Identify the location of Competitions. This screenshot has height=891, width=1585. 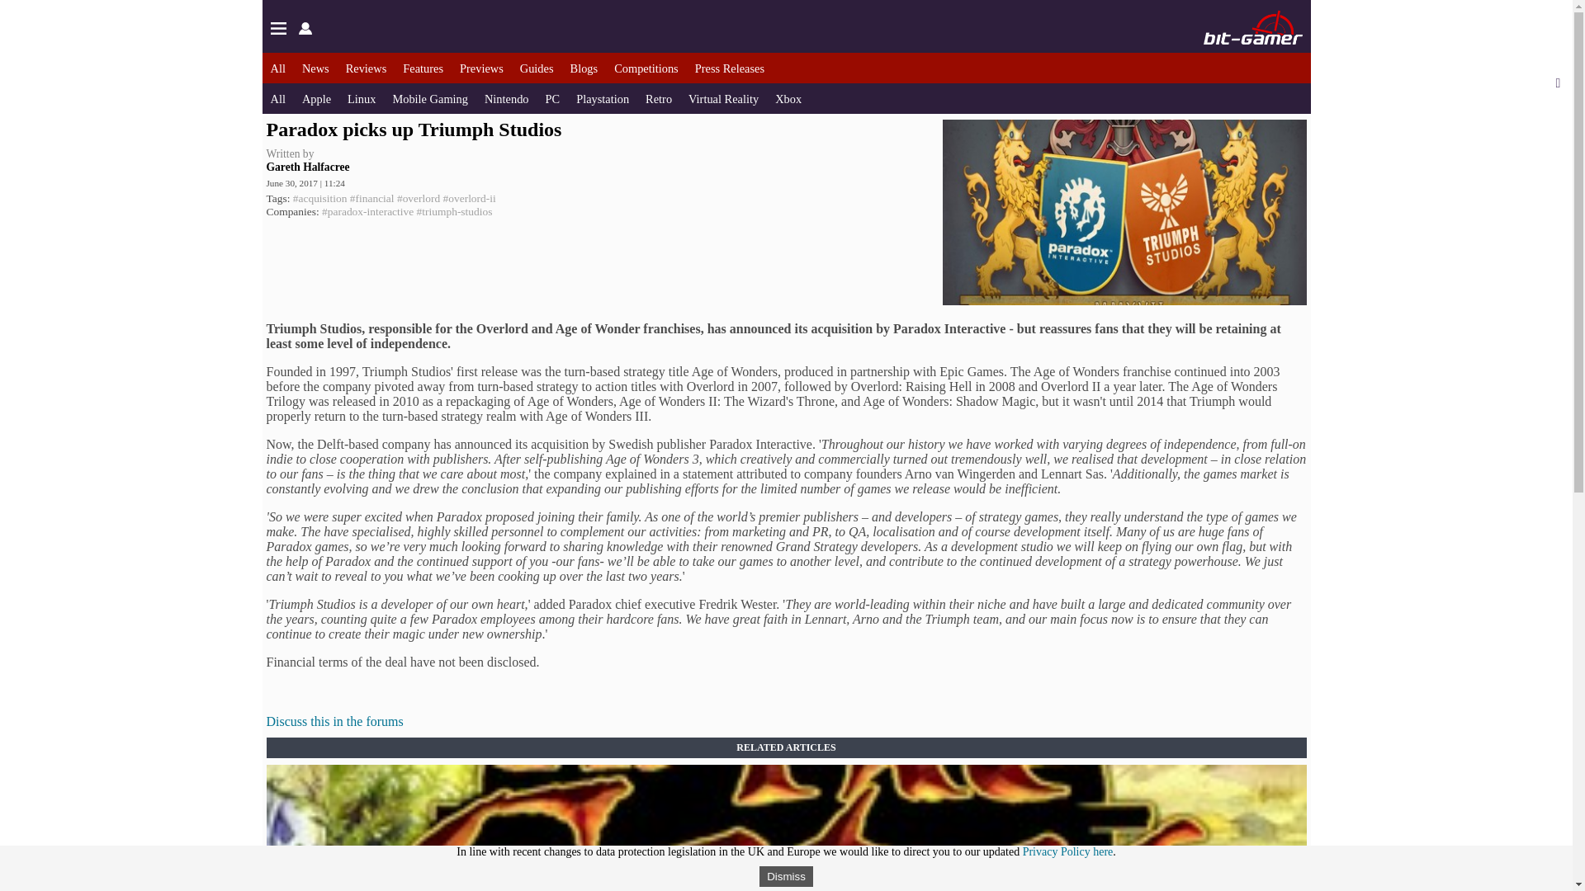
(646, 68).